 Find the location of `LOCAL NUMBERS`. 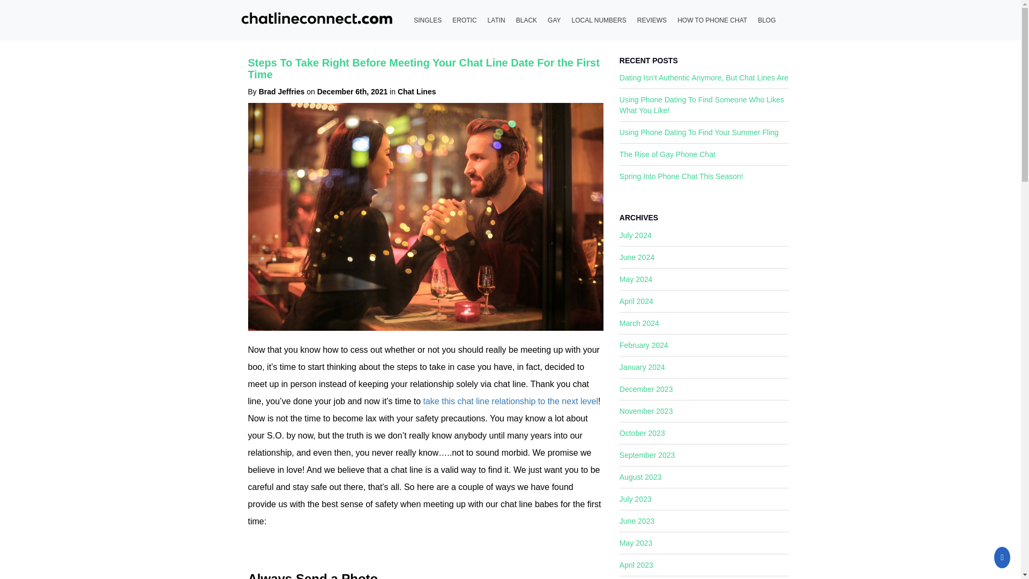

LOCAL NUMBERS is located at coordinates (599, 20).